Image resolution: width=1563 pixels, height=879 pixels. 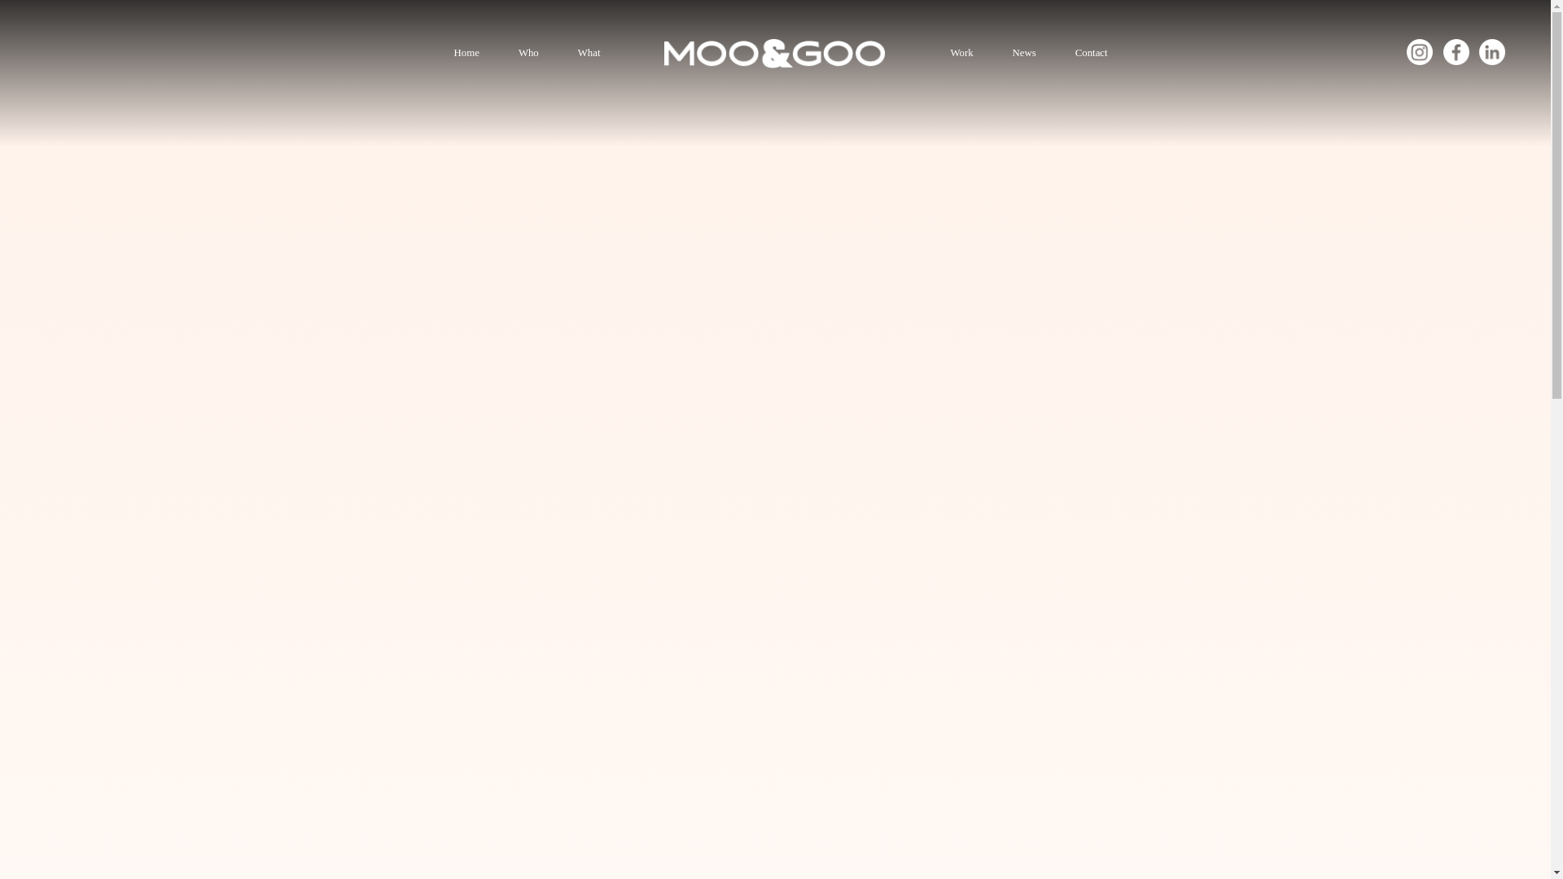 I want to click on Work, so click(x=961, y=54).